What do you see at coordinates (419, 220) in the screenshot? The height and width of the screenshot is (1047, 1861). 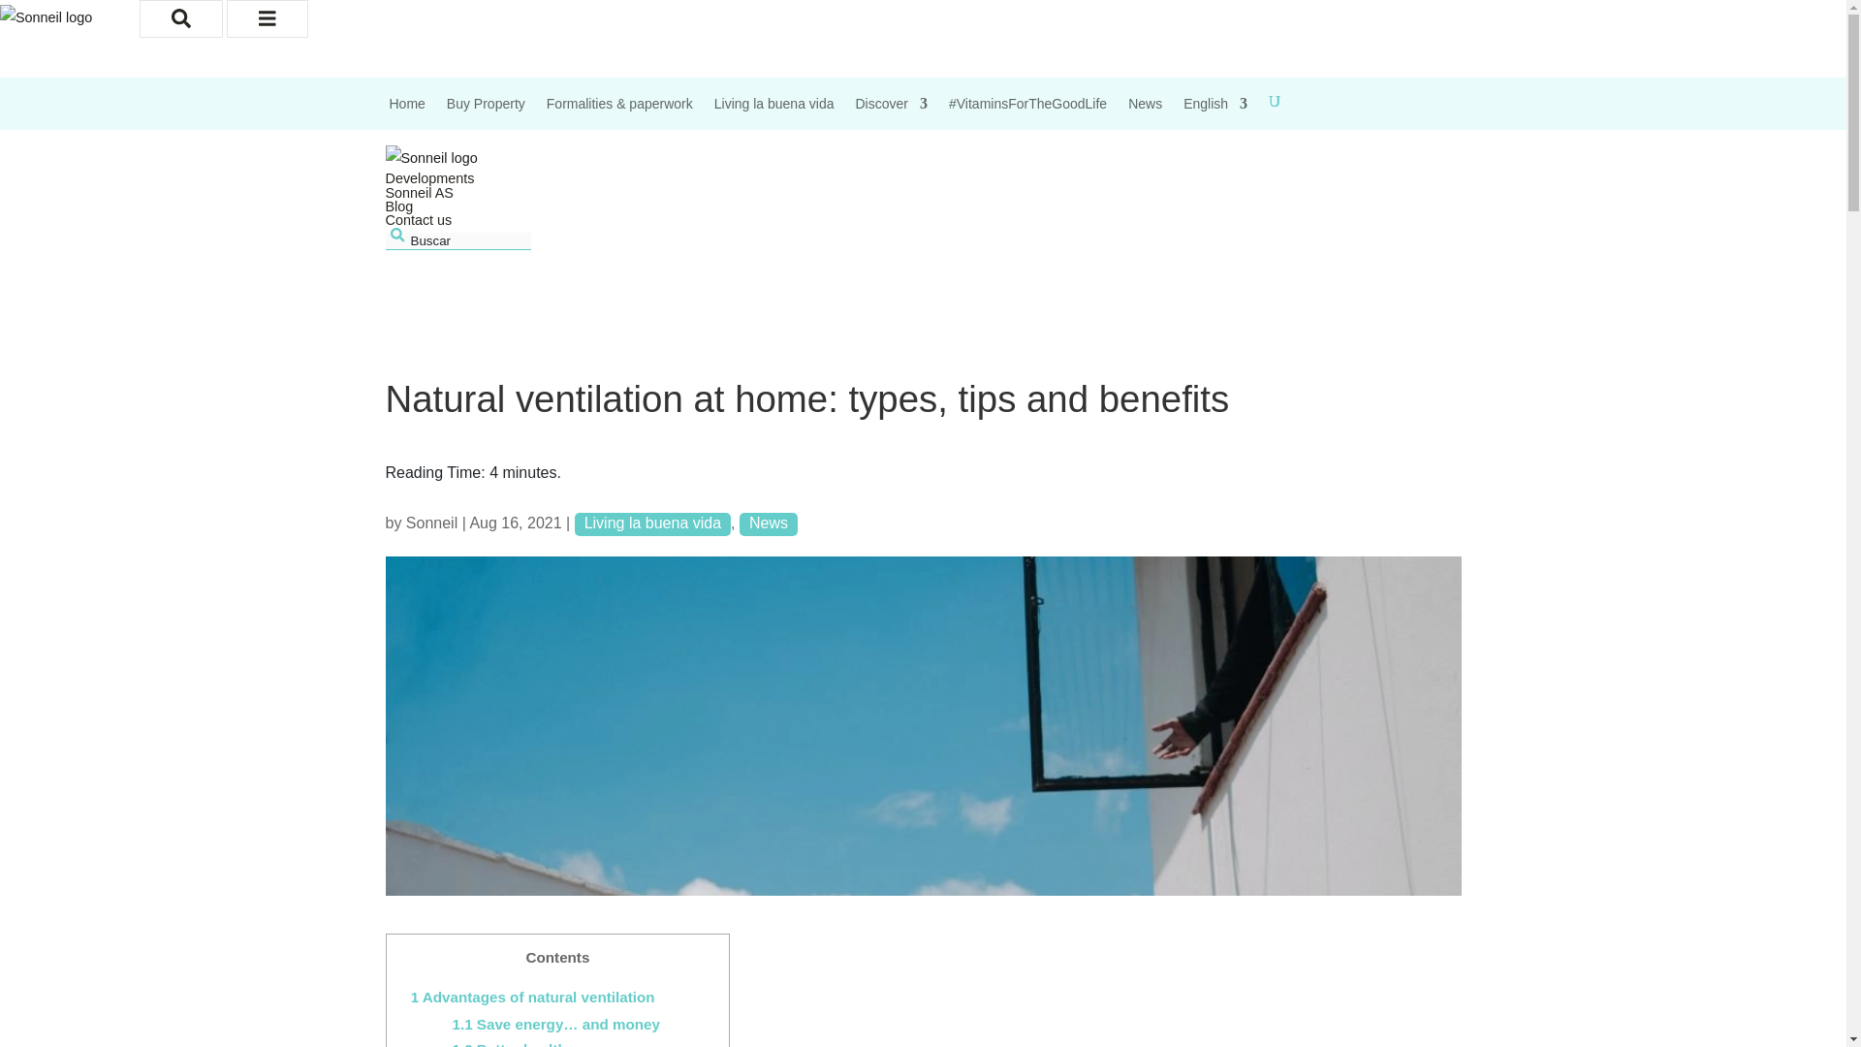 I see `Contact us` at bounding box center [419, 220].